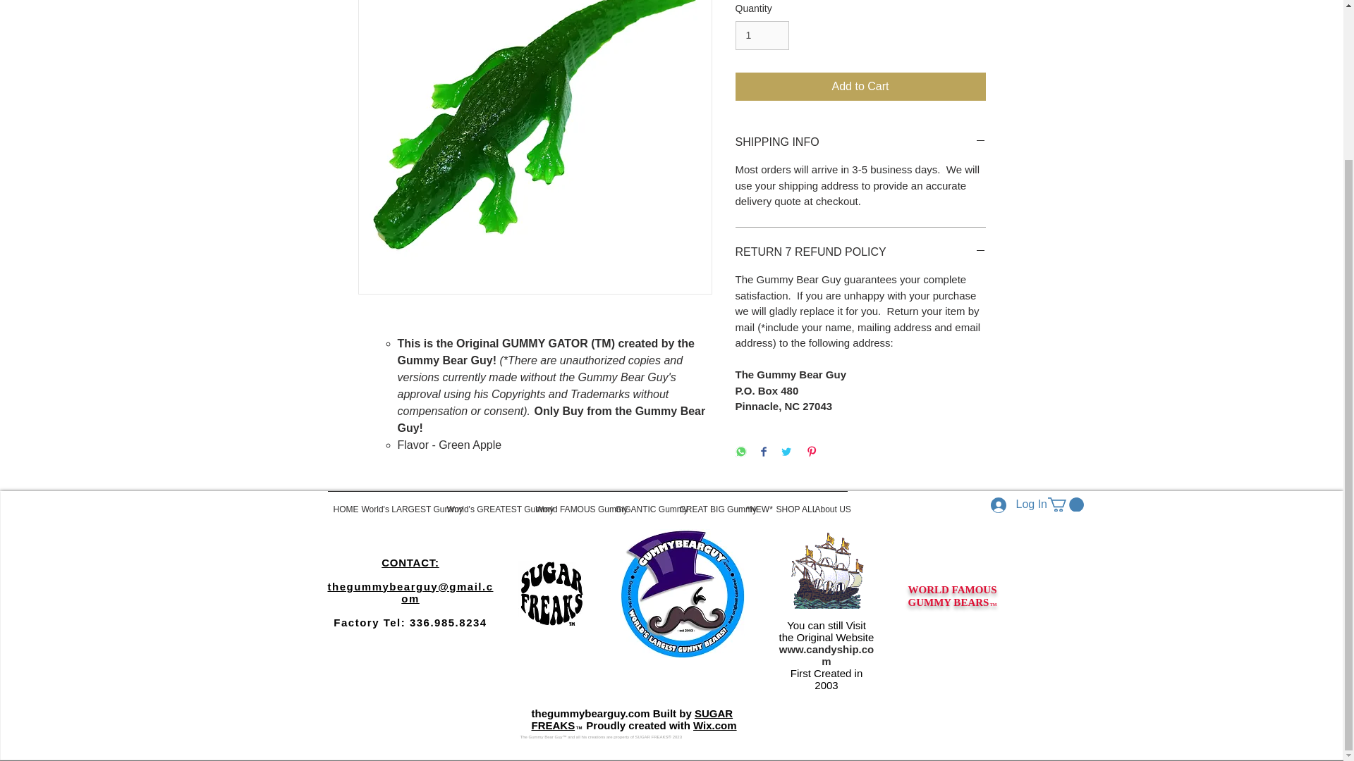 The image size is (1354, 761). What do you see at coordinates (398, 503) in the screenshot?
I see `World's LARGEST Gummy` at bounding box center [398, 503].